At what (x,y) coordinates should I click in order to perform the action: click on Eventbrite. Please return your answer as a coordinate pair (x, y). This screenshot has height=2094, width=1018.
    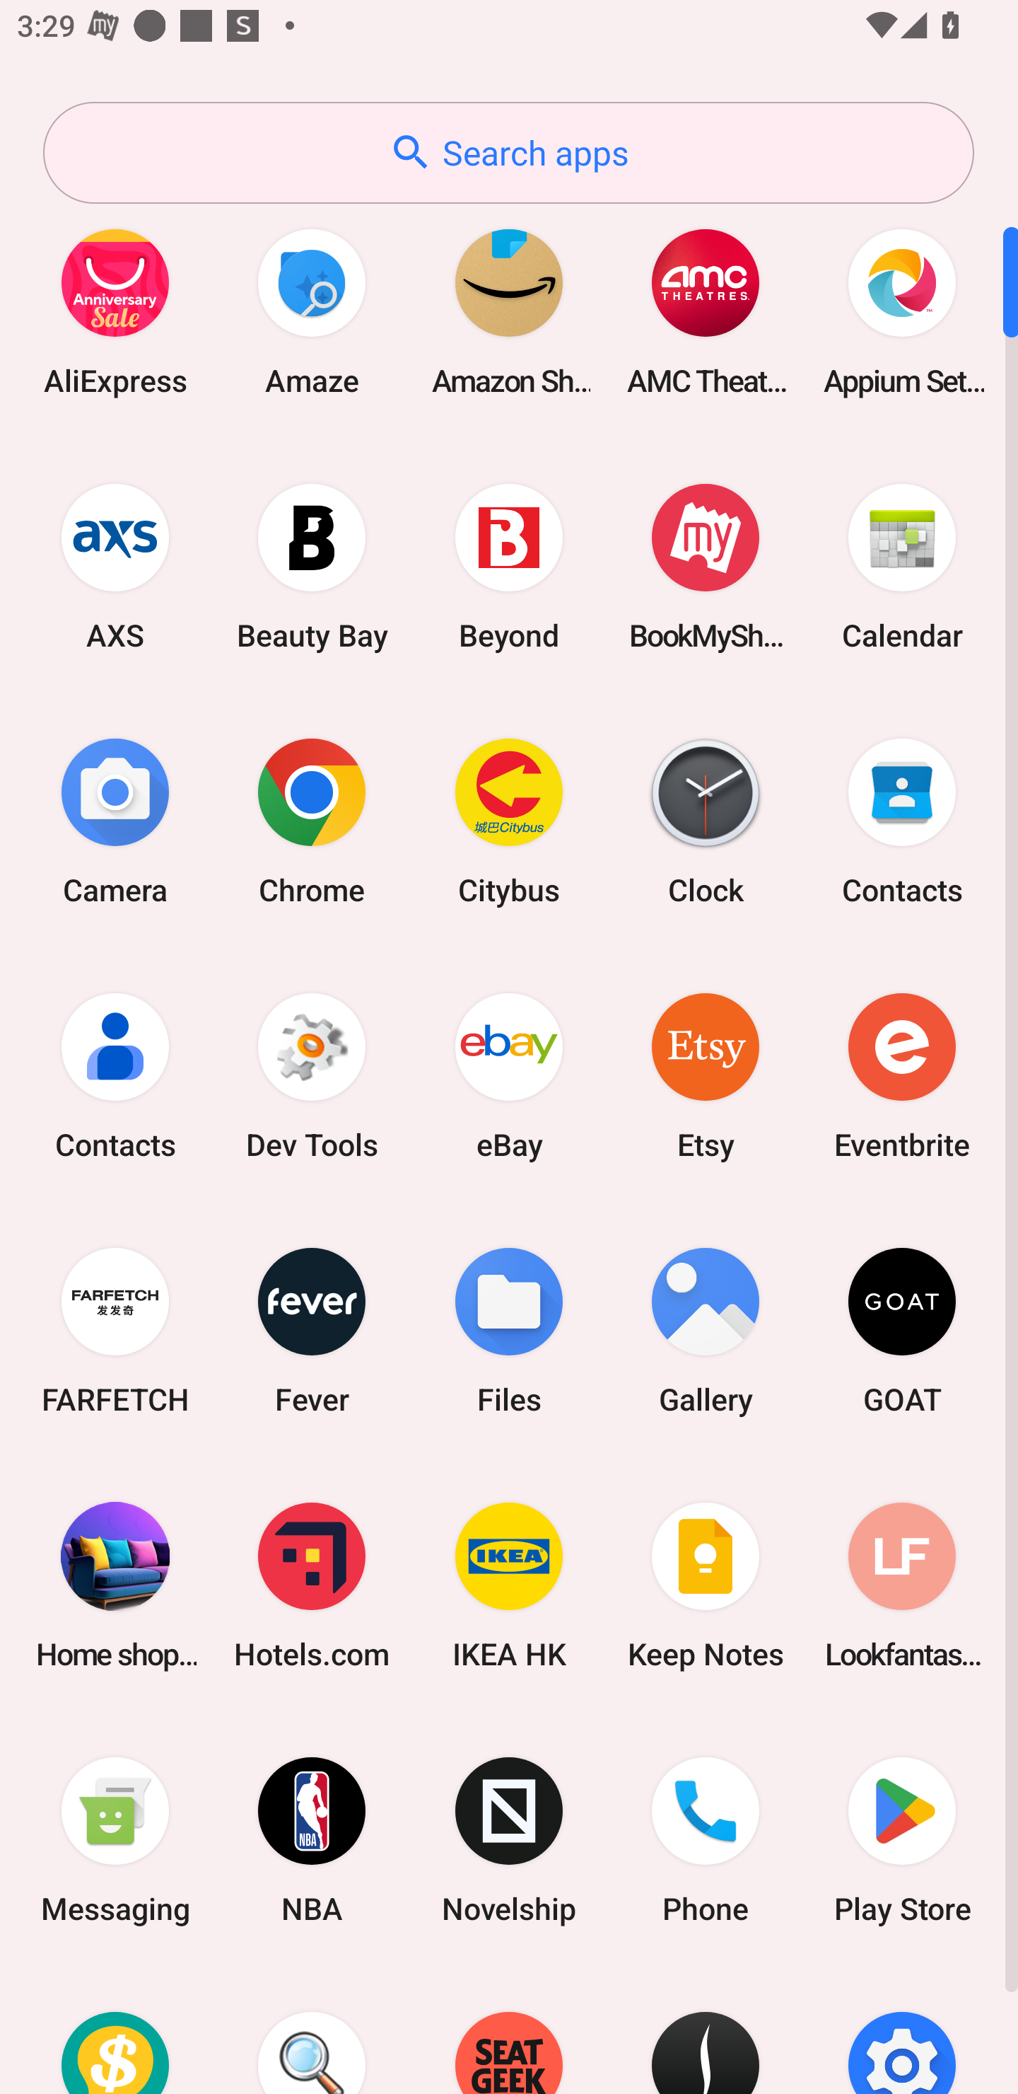
    Looking at the image, I should click on (902, 1075).